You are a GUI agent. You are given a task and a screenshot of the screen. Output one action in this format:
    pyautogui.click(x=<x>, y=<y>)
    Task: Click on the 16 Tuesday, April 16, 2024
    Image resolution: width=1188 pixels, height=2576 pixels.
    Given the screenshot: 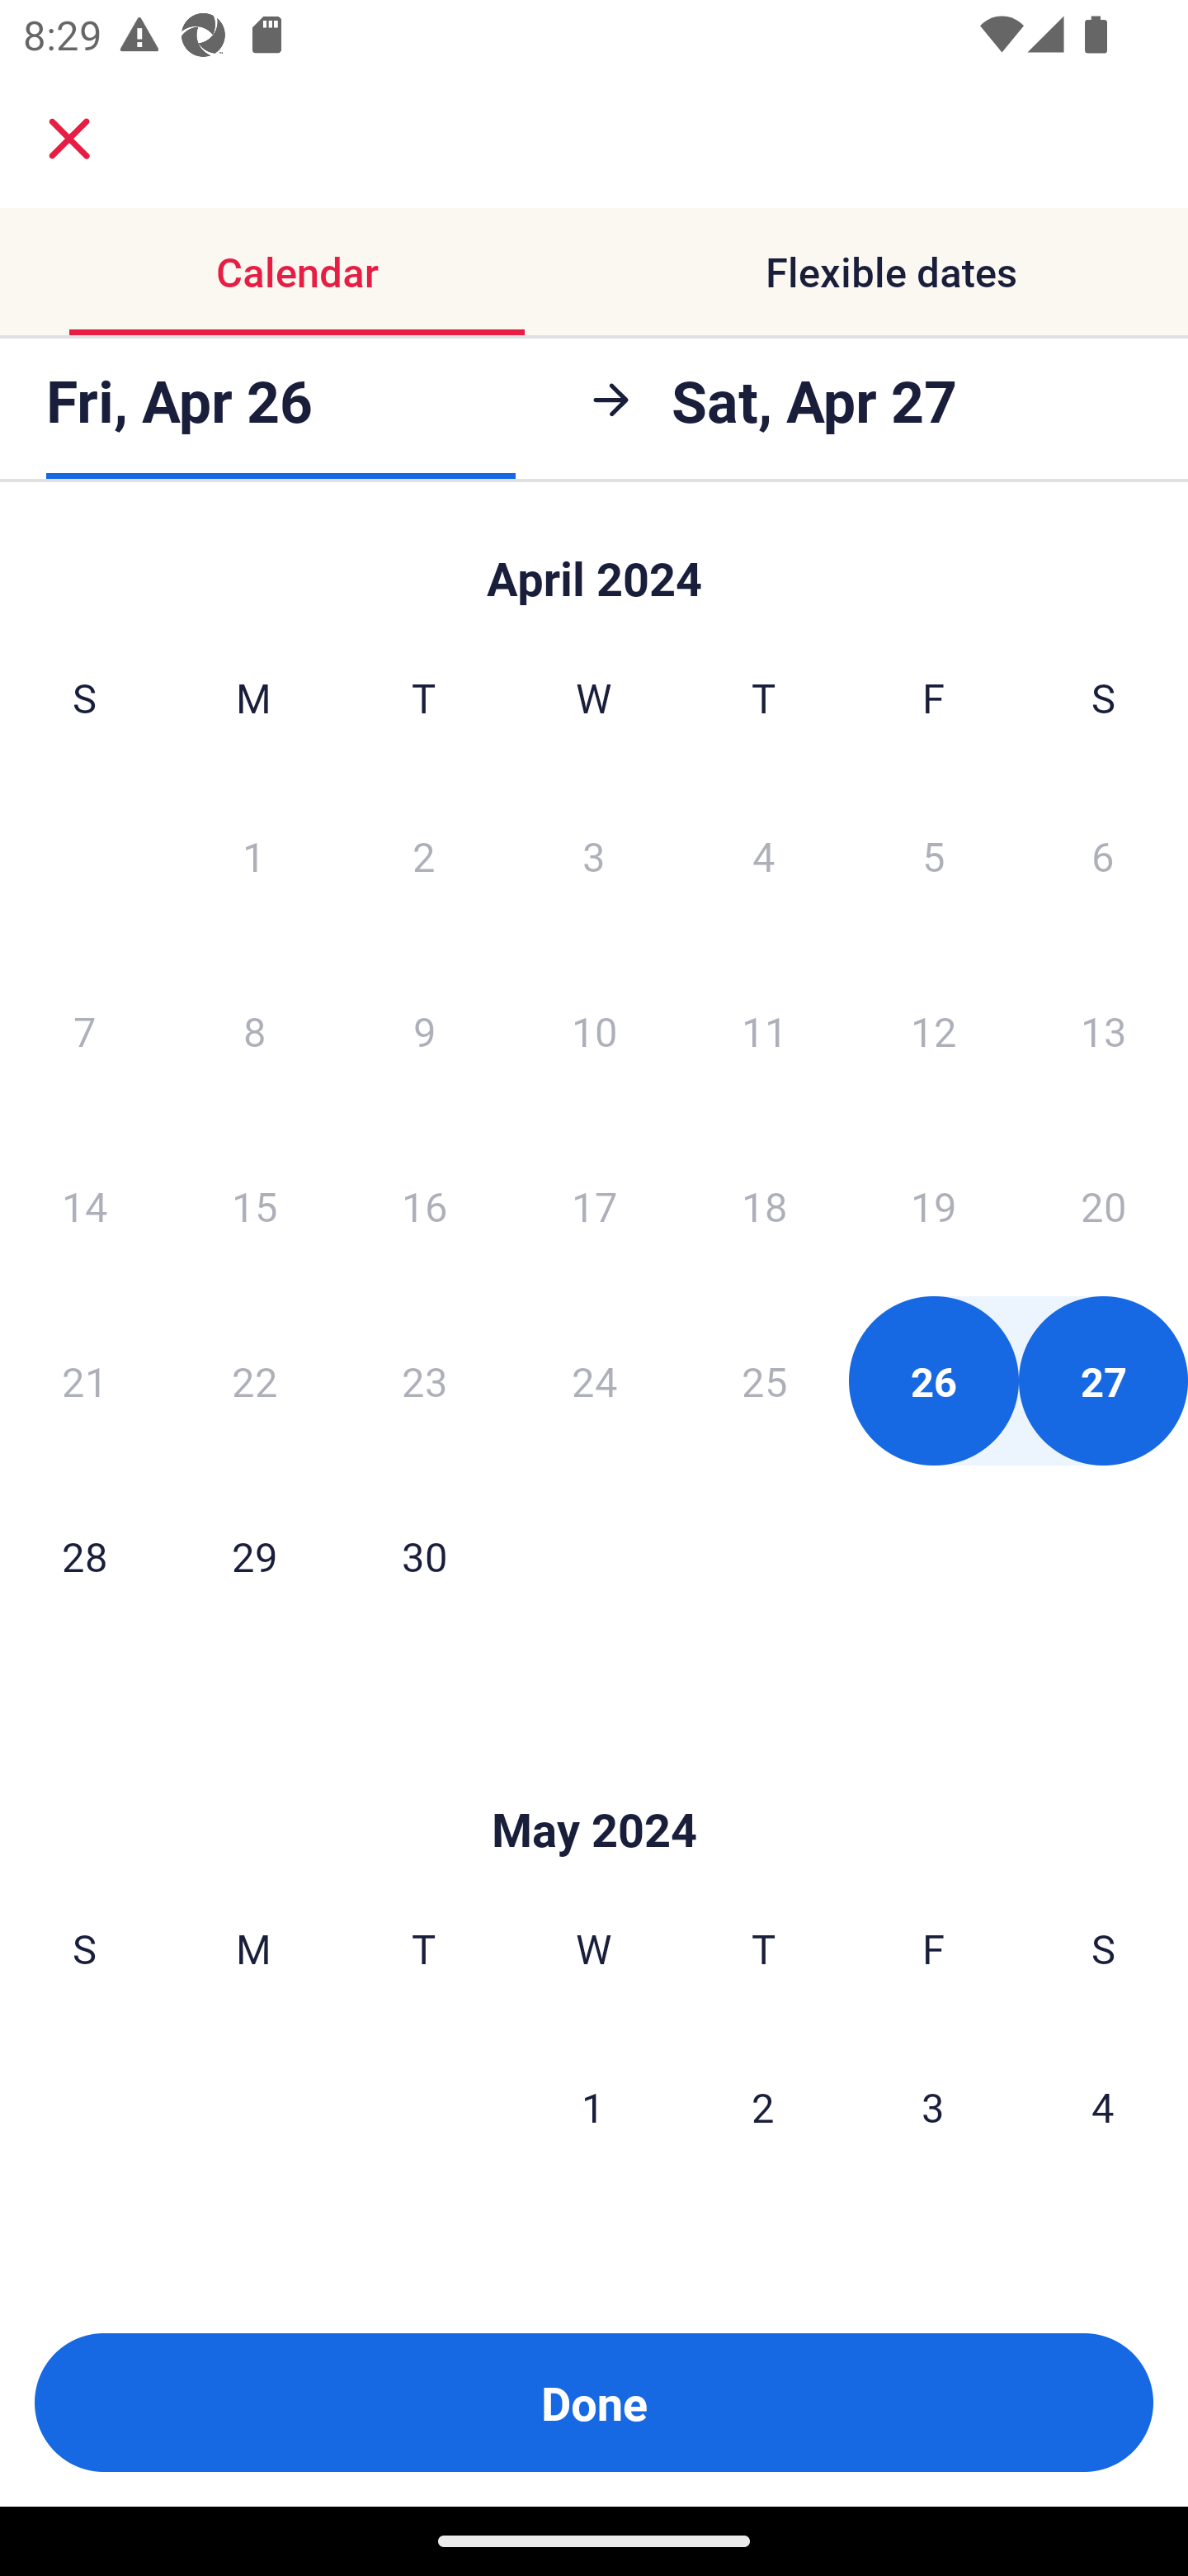 What is the action you would take?
    pyautogui.click(x=424, y=1205)
    